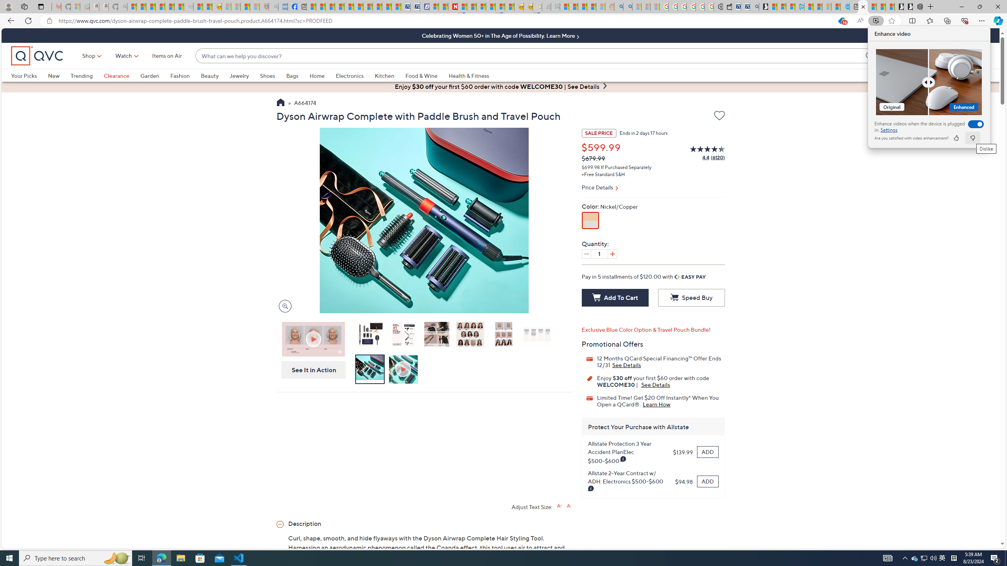  I want to click on Dyson Airwrap Complete with Paddle Brush and Travel Pouch, so click(369, 334).